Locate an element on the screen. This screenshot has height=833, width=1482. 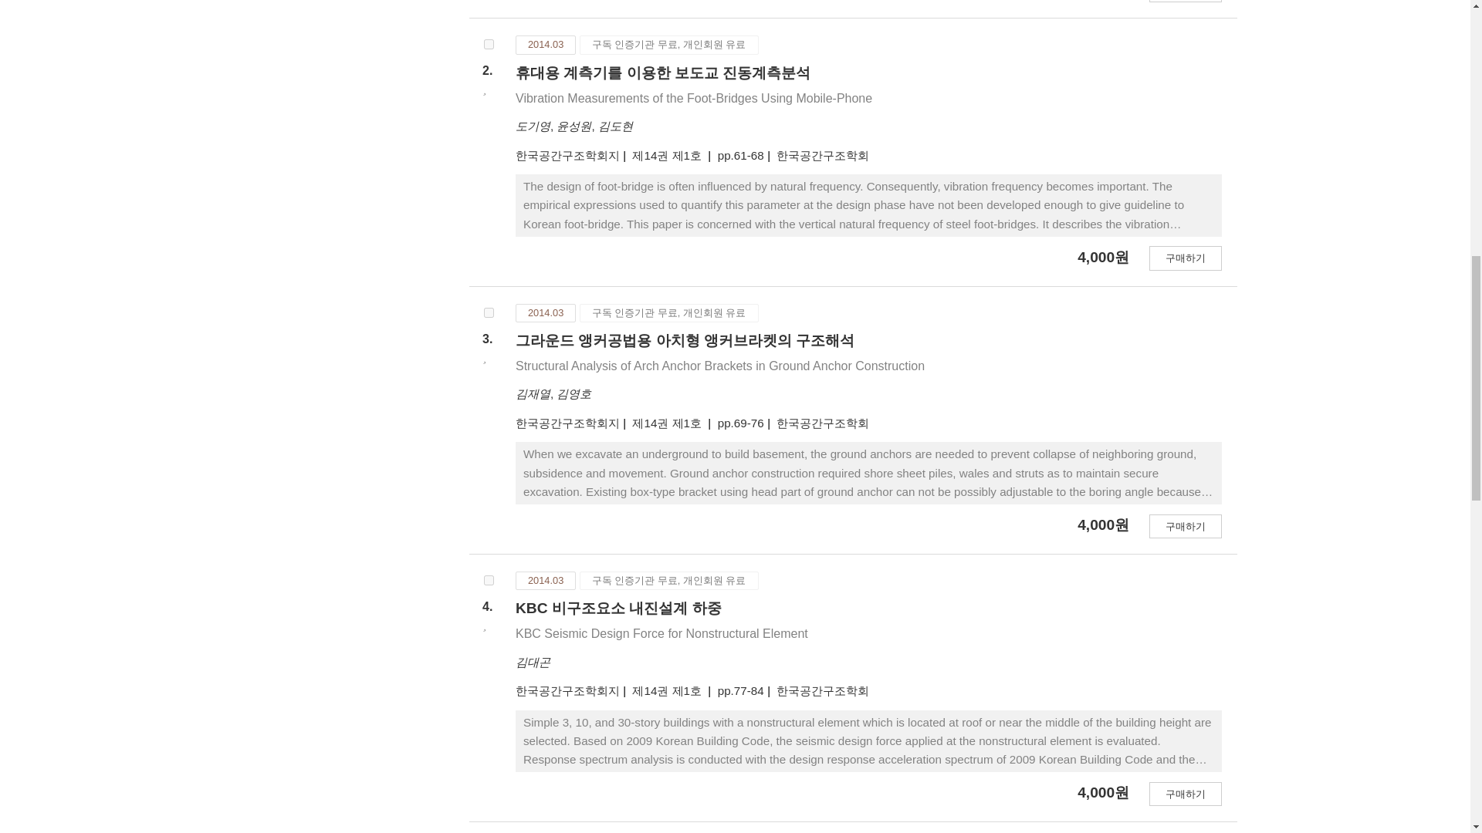
281654 is located at coordinates (489, 312).